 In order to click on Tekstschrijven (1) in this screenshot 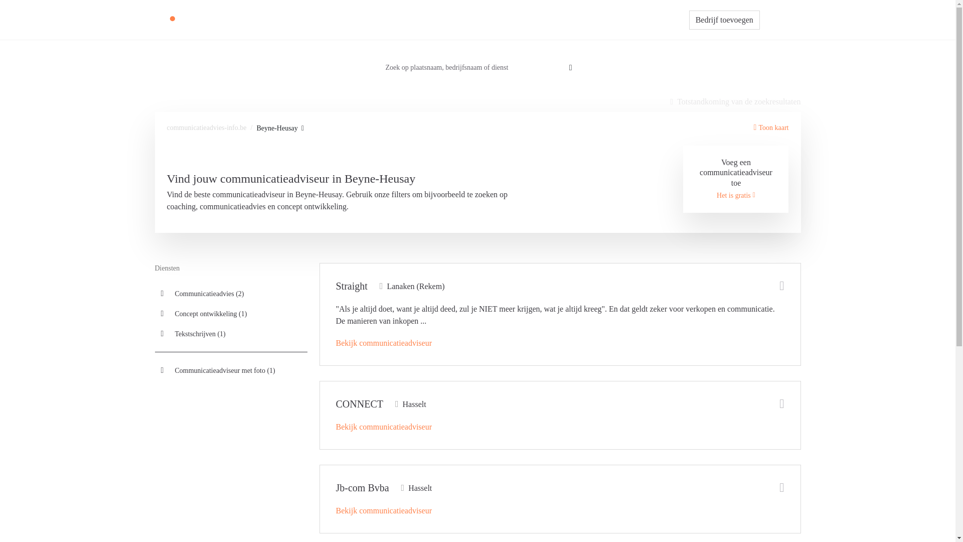, I will do `click(231, 334)`.